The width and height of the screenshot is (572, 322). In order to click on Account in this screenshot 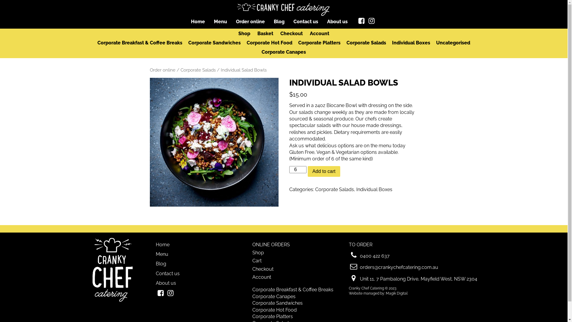, I will do `click(262, 277)`.